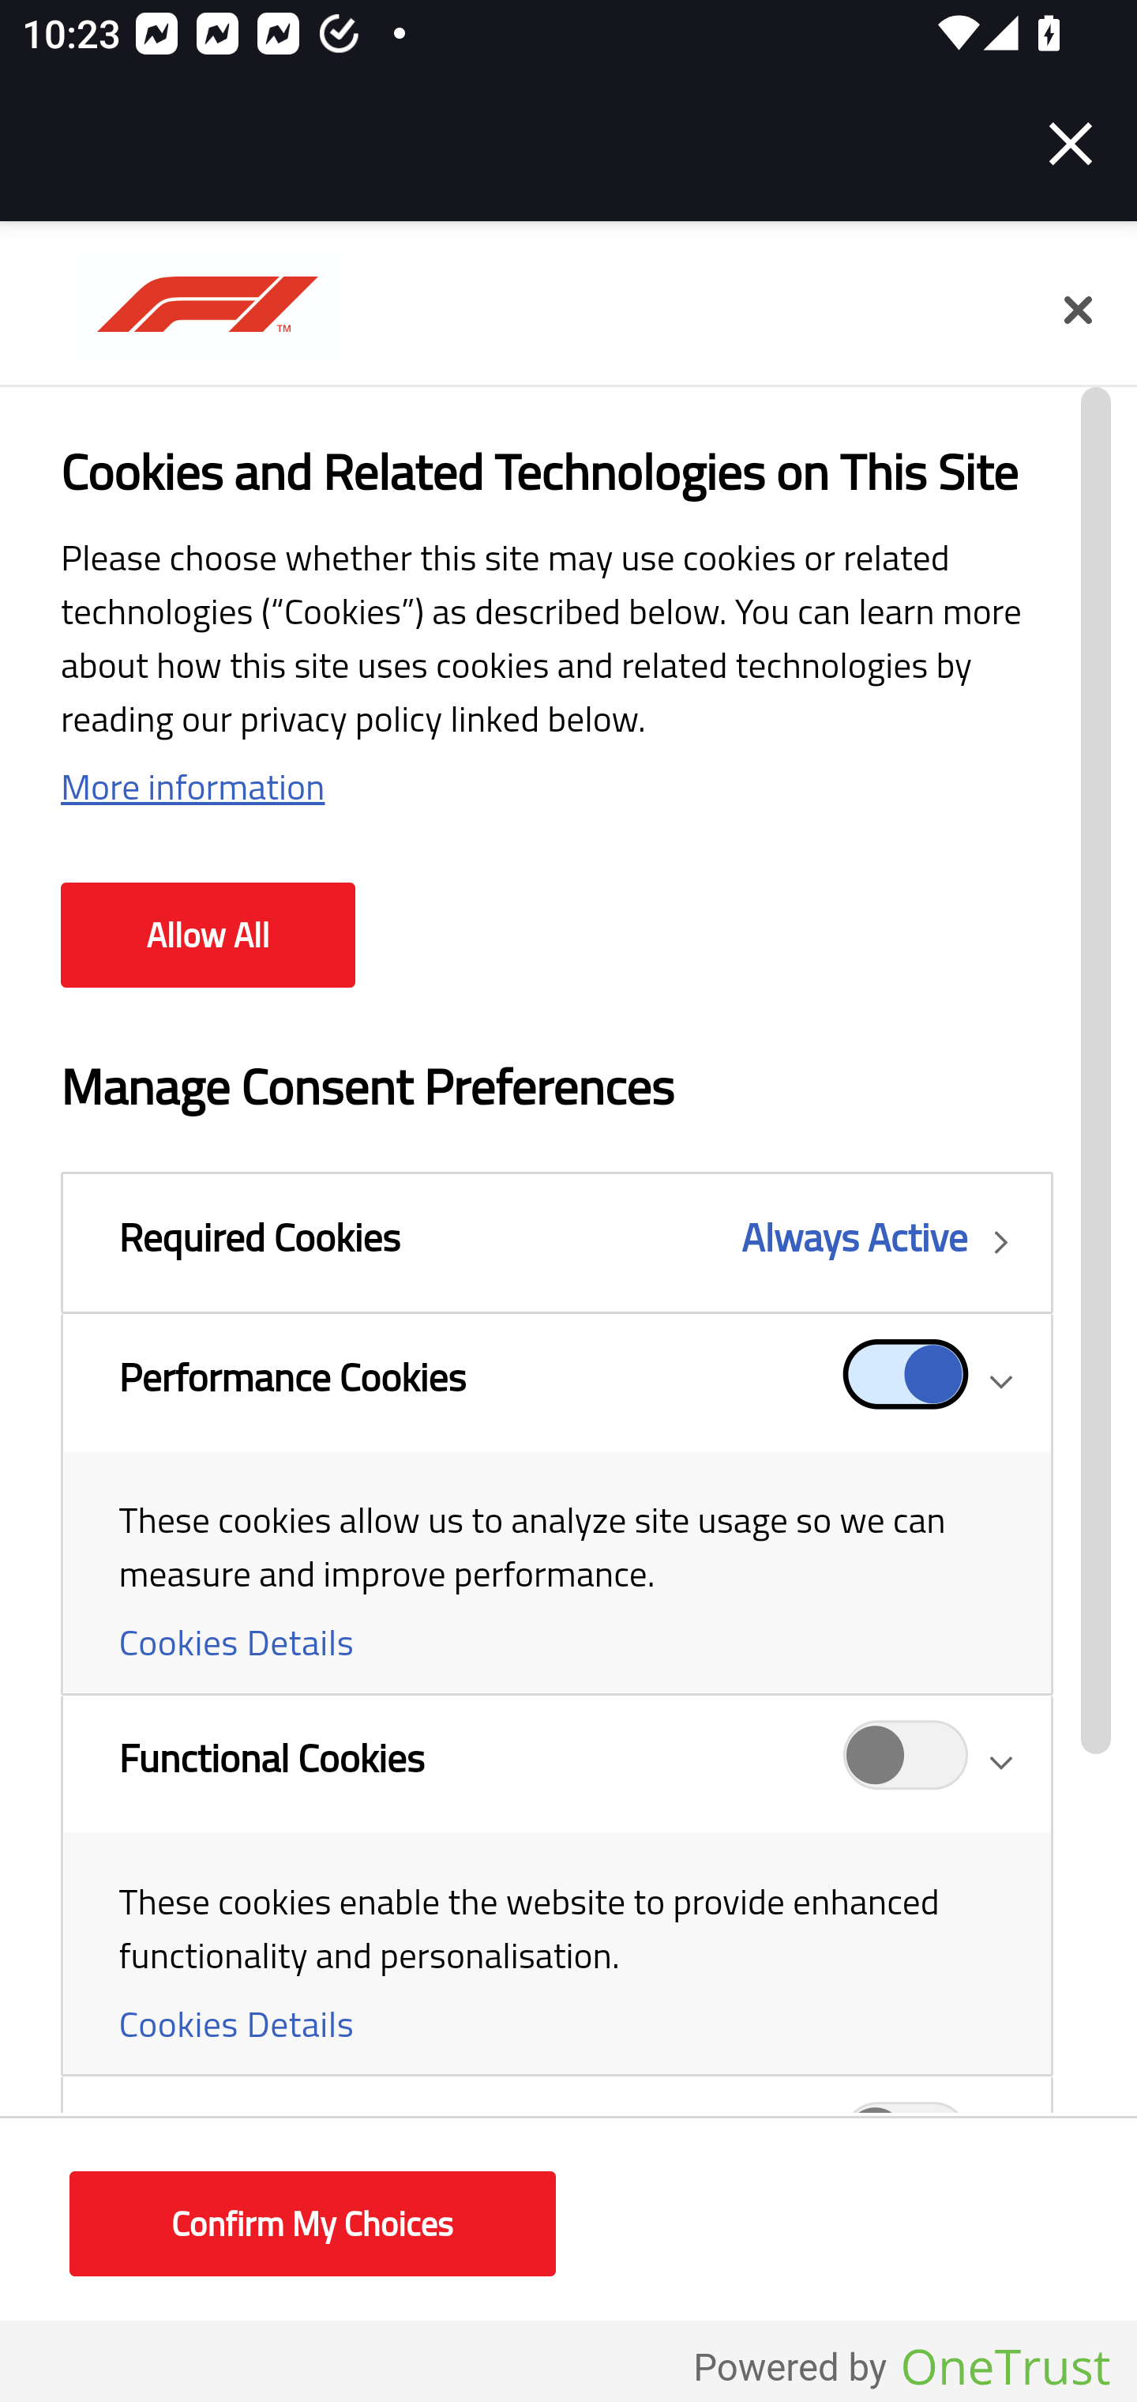 The width and height of the screenshot is (1137, 2402). Describe the element at coordinates (902, 2368) in the screenshot. I see `Powered by OneTrust Opens in a new Tab` at that location.